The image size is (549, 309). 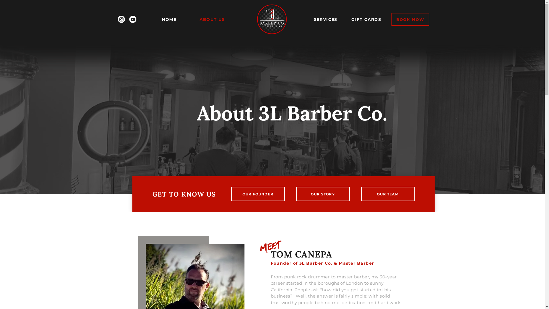 What do you see at coordinates (323, 194) in the screenshot?
I see `OUR STORY` at bounding box center [323, 194].